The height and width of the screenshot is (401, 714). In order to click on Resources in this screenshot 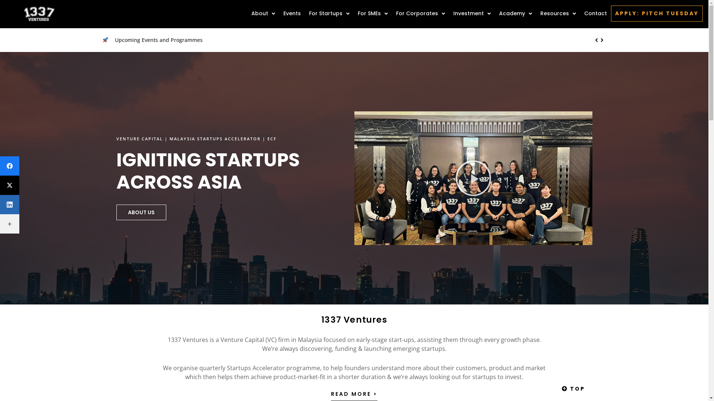, I will do `click(558, 13)`.